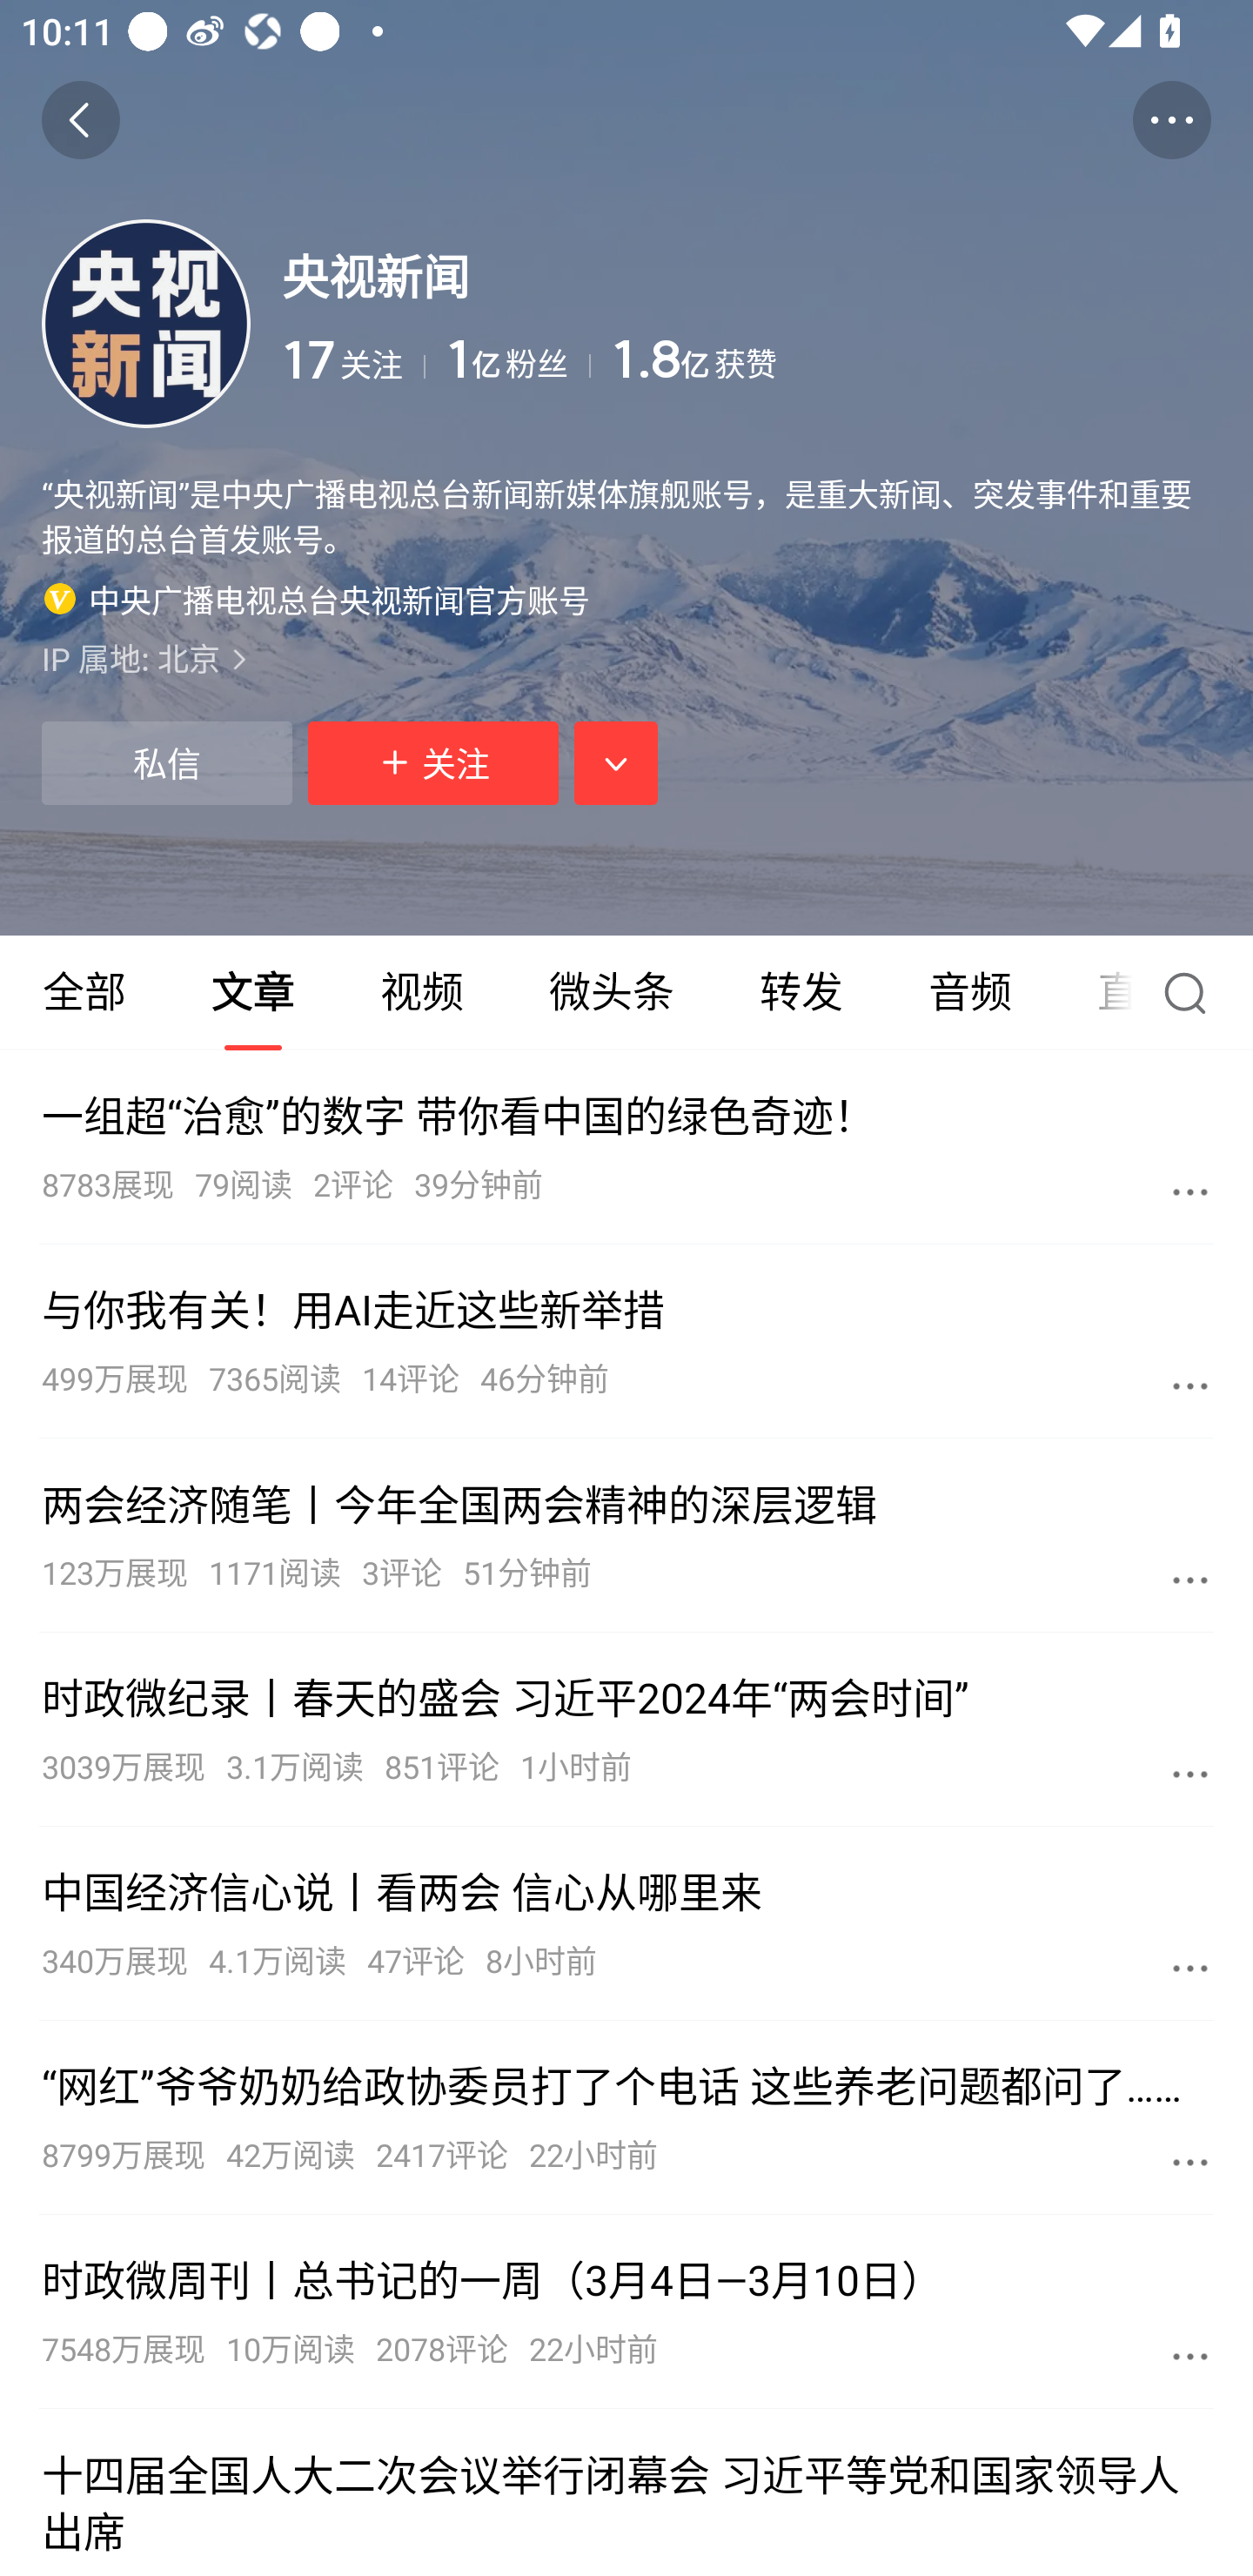  Describe the element at coordinates (1190, 2355) in the screenshot. I see `更多` at that location.